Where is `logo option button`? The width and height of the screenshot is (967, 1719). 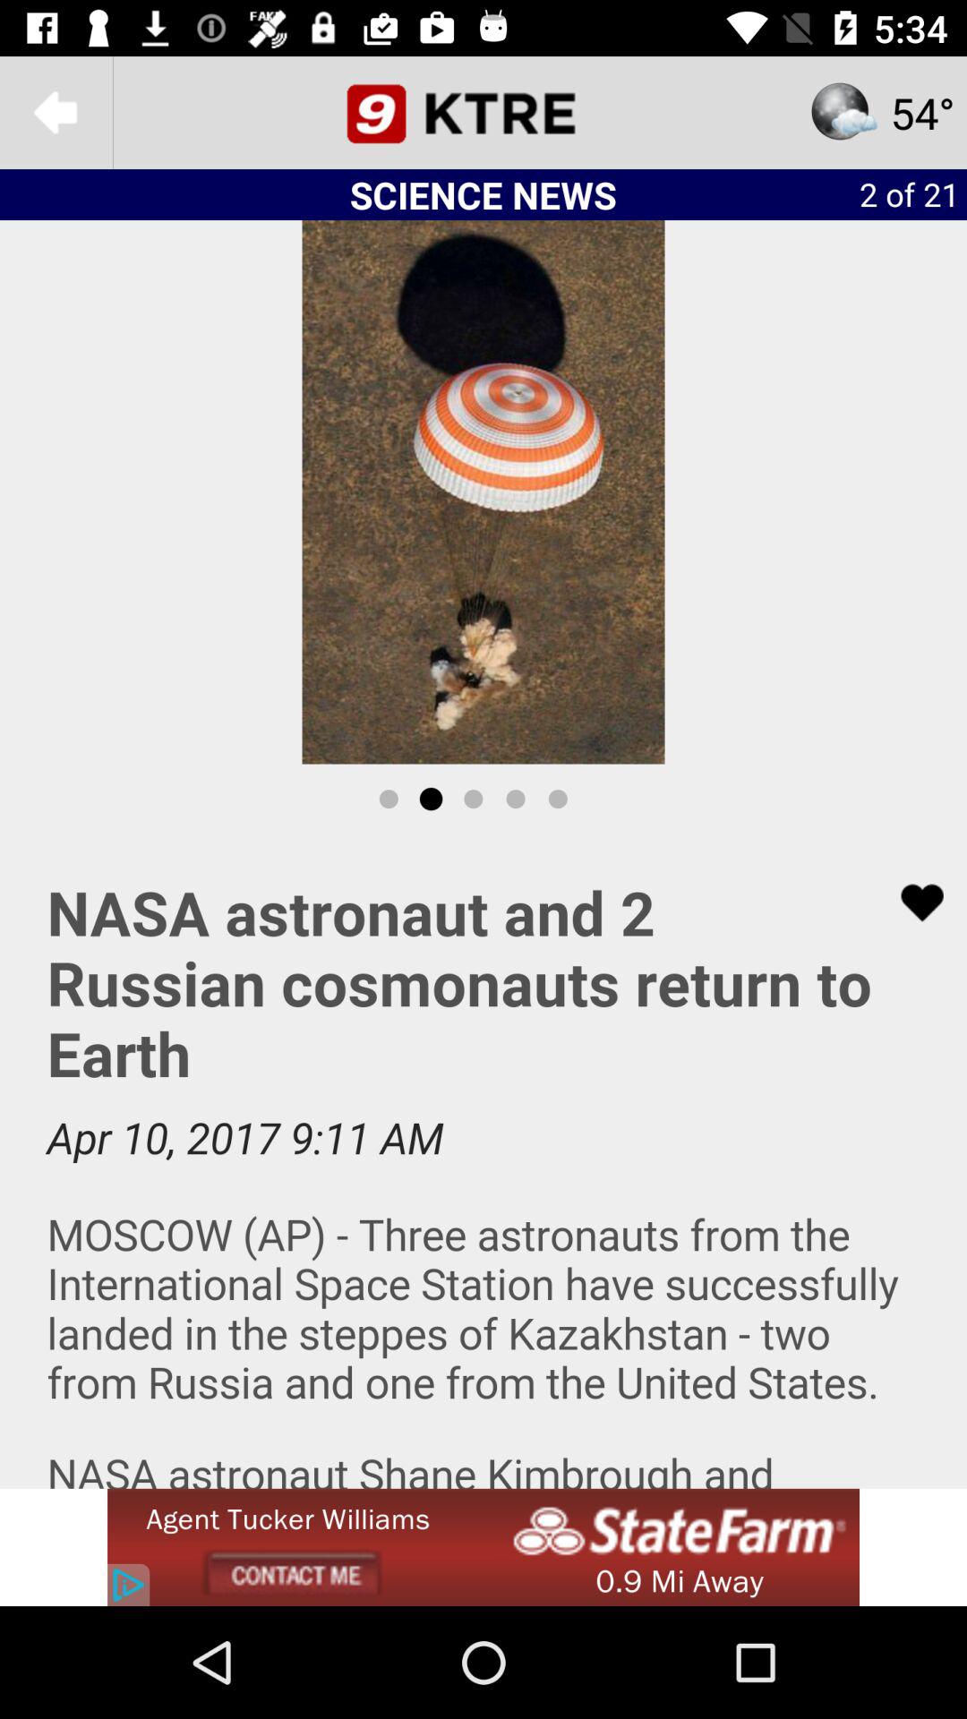
logo option button is located at coordinates (483, 113).